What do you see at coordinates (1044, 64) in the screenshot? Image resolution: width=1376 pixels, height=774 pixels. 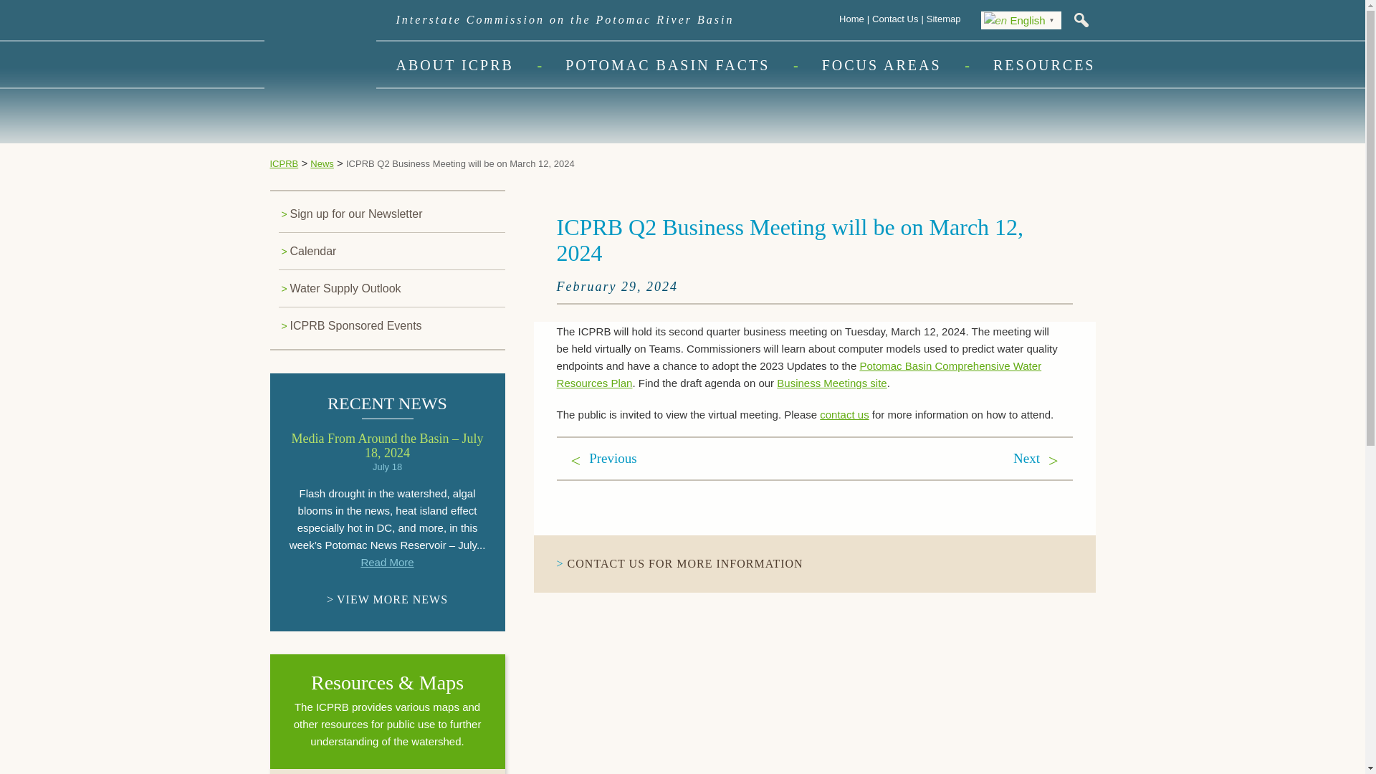 I see `Resources` at bounding box center [1044, 64].